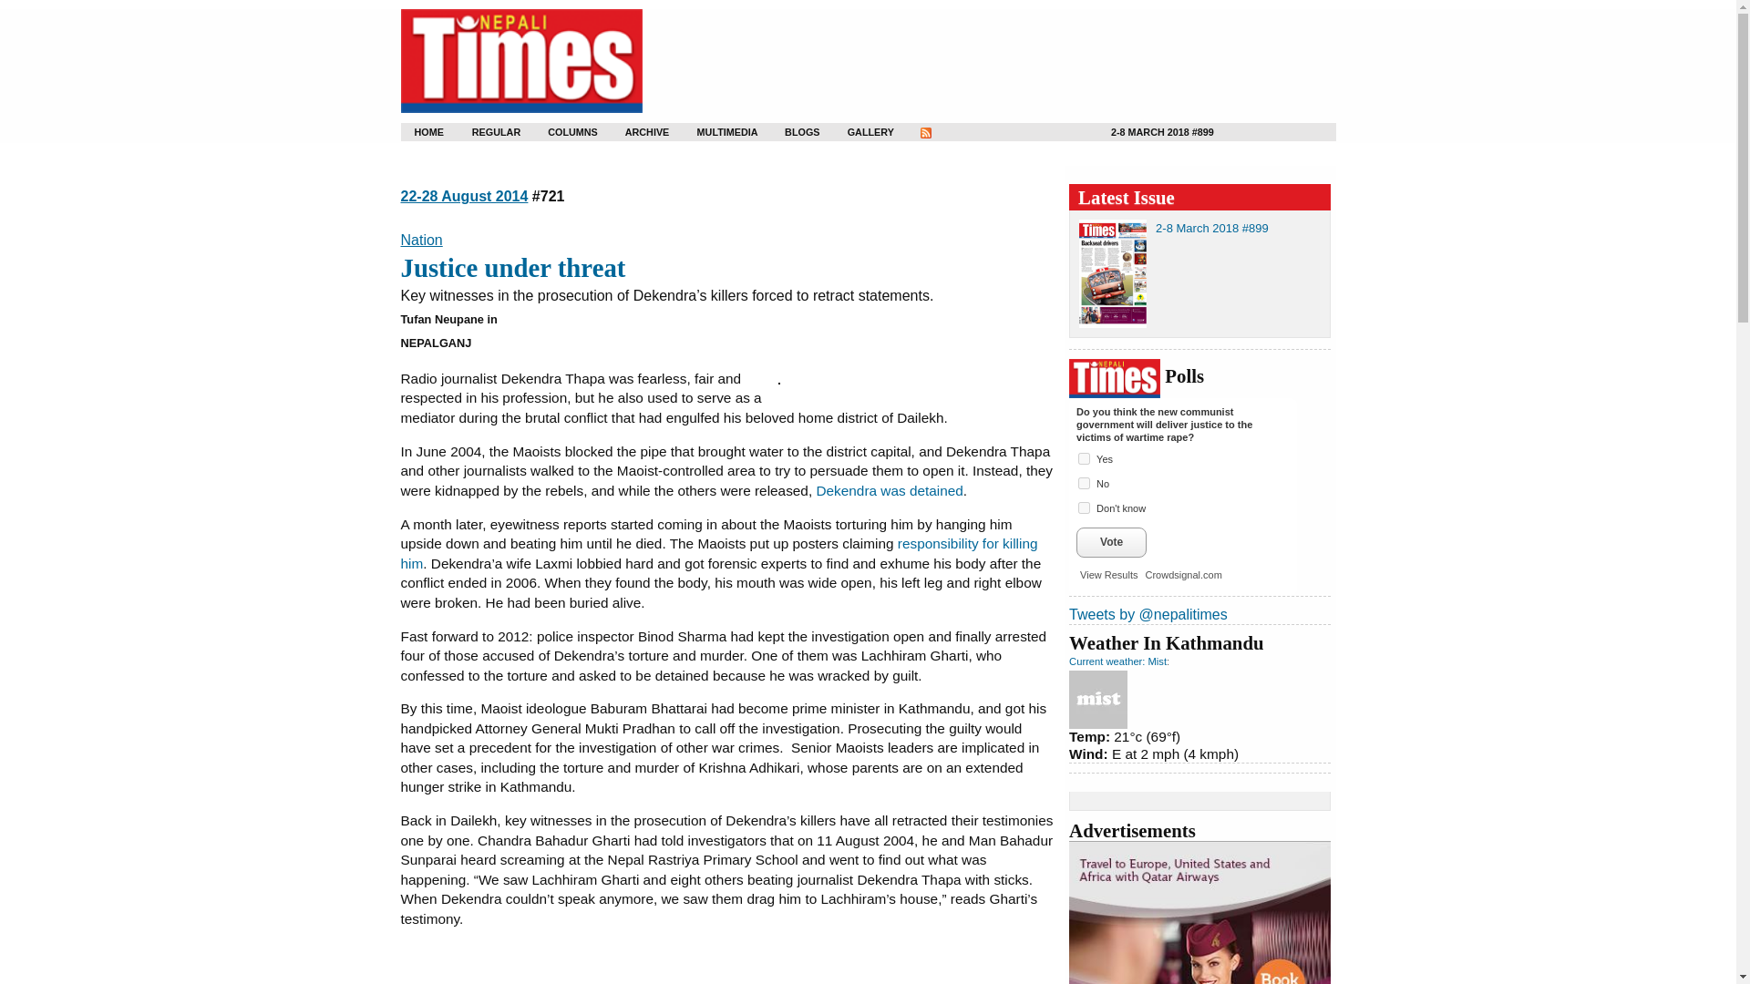  What do you see at coordinates (636, 133) in the screenshot?
I see `ARCHIVE` at bounding box center [636, 133].